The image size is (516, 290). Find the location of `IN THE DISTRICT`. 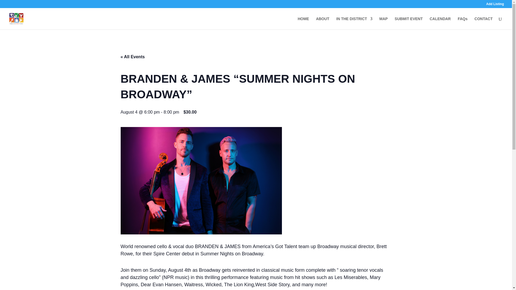

IN THE DISTRICT is located at coordinates (354, 23).